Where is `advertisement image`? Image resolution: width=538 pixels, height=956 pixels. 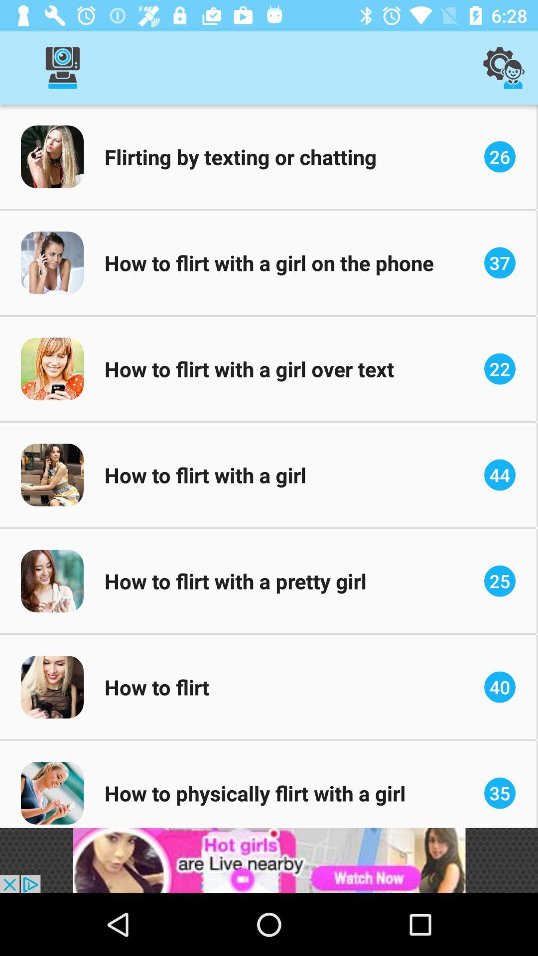 advertisement image is located at coordinates (269, 860).